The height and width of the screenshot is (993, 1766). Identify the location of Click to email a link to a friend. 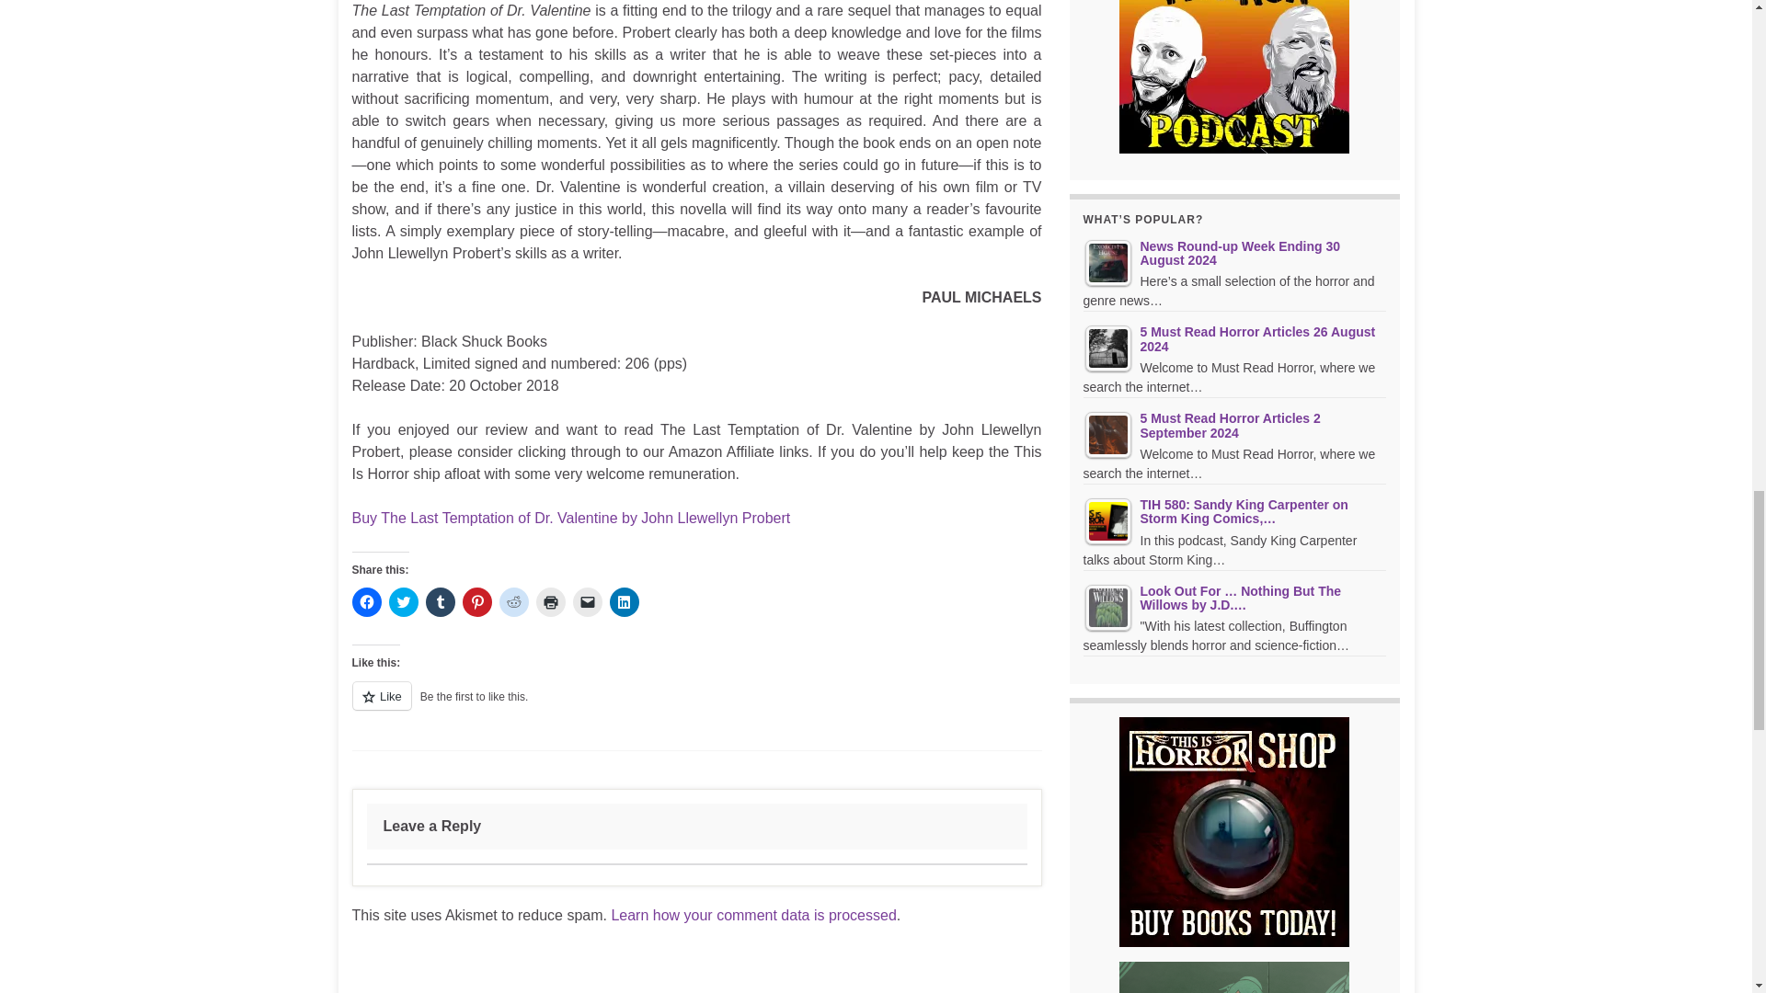
(587, 601).